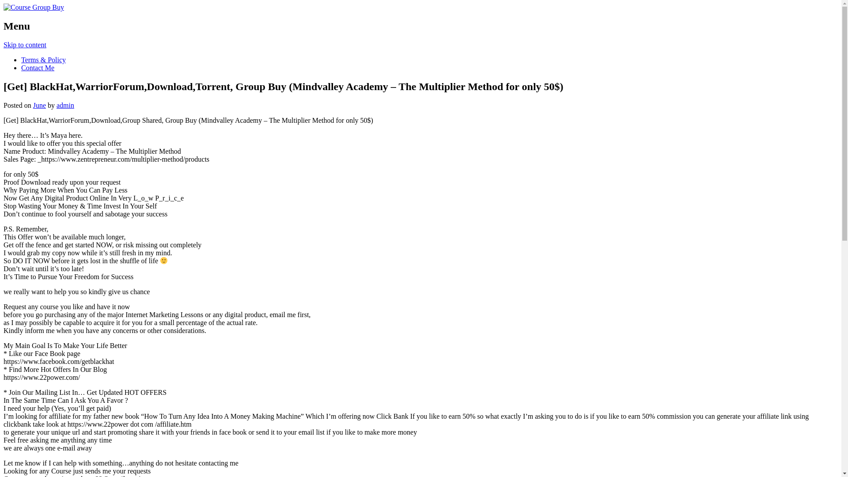 The height and width of the screenshot is (477, 848). Describe the element at coordinates (40, 105) in the screenshot. I see `June` at that location.